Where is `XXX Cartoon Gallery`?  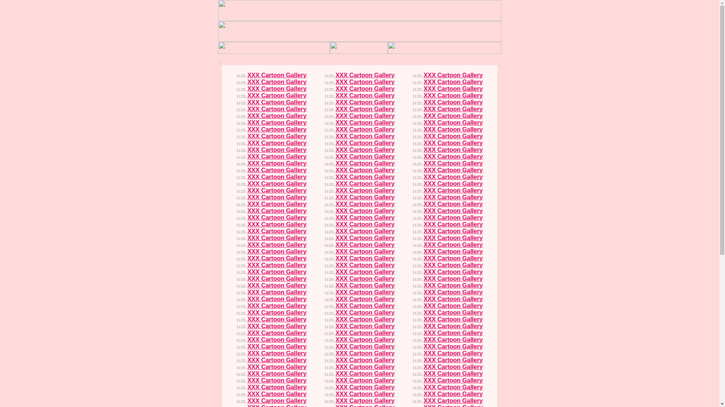
XXX Cartoon Gallery is located at coordinates (365, 184).